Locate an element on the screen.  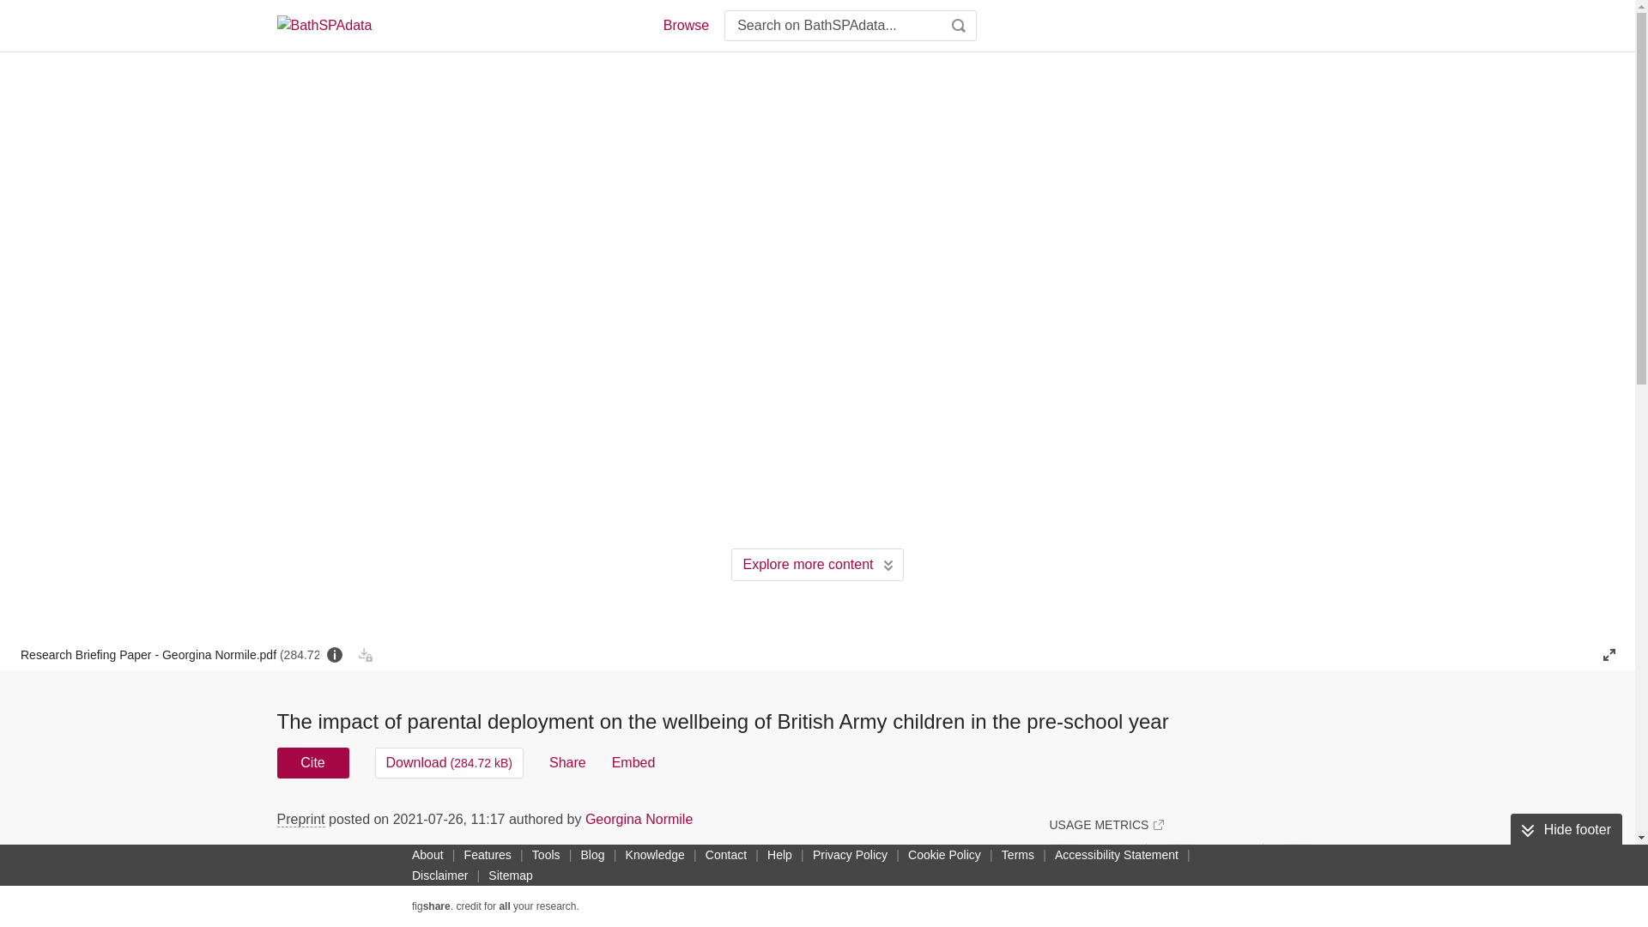
Explore more content is located at coordinates (817, 565).